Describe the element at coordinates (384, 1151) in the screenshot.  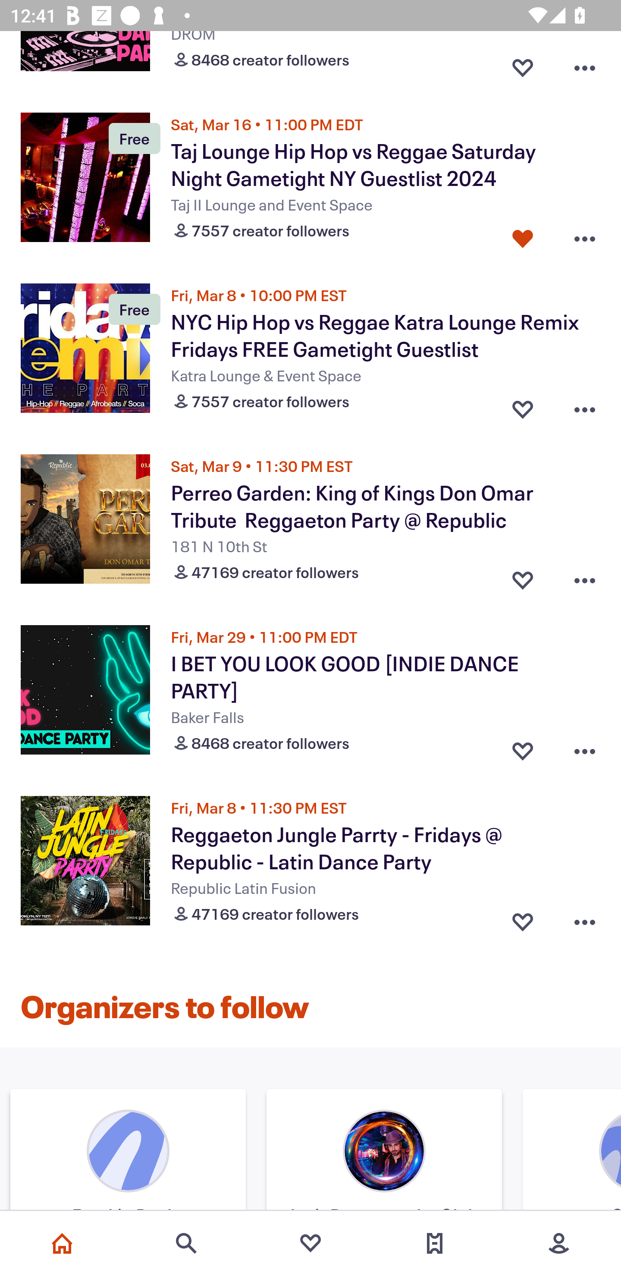
I see `Organizer's image LatinParty.com by Club Cache` at that location.